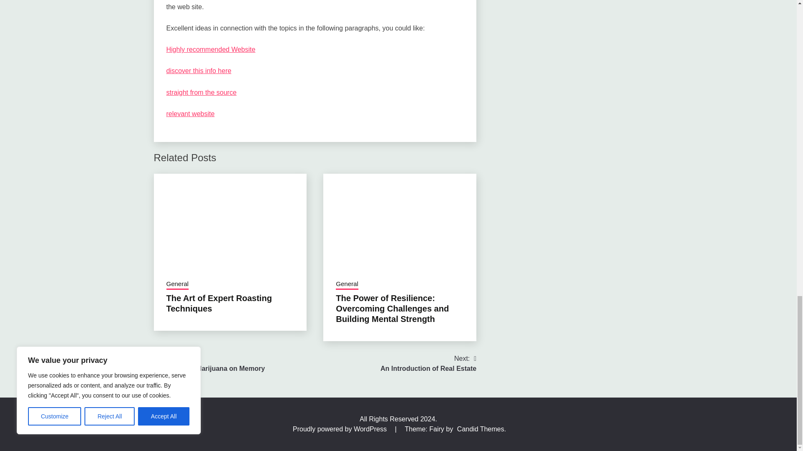 The height and width of the screenshot is (451, 803). Describe the element at coordinates (191, 114) in the screenshot. I see `relevant website` at that location.